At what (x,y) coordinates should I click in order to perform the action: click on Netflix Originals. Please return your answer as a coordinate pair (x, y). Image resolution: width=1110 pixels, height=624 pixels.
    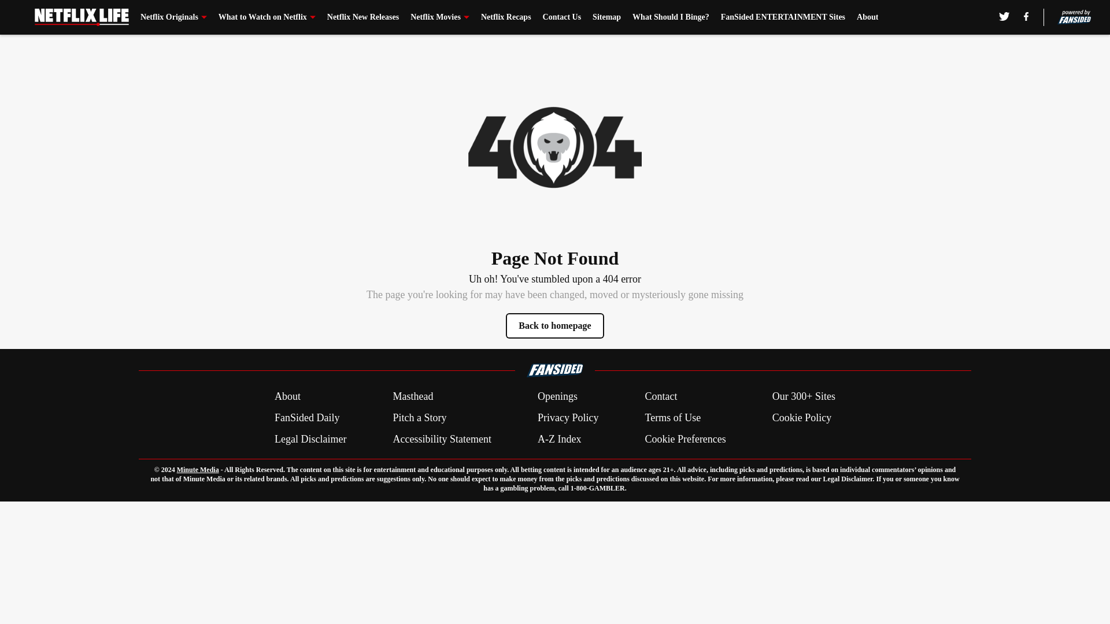
    Looking at the image, I should click on (173, 17).